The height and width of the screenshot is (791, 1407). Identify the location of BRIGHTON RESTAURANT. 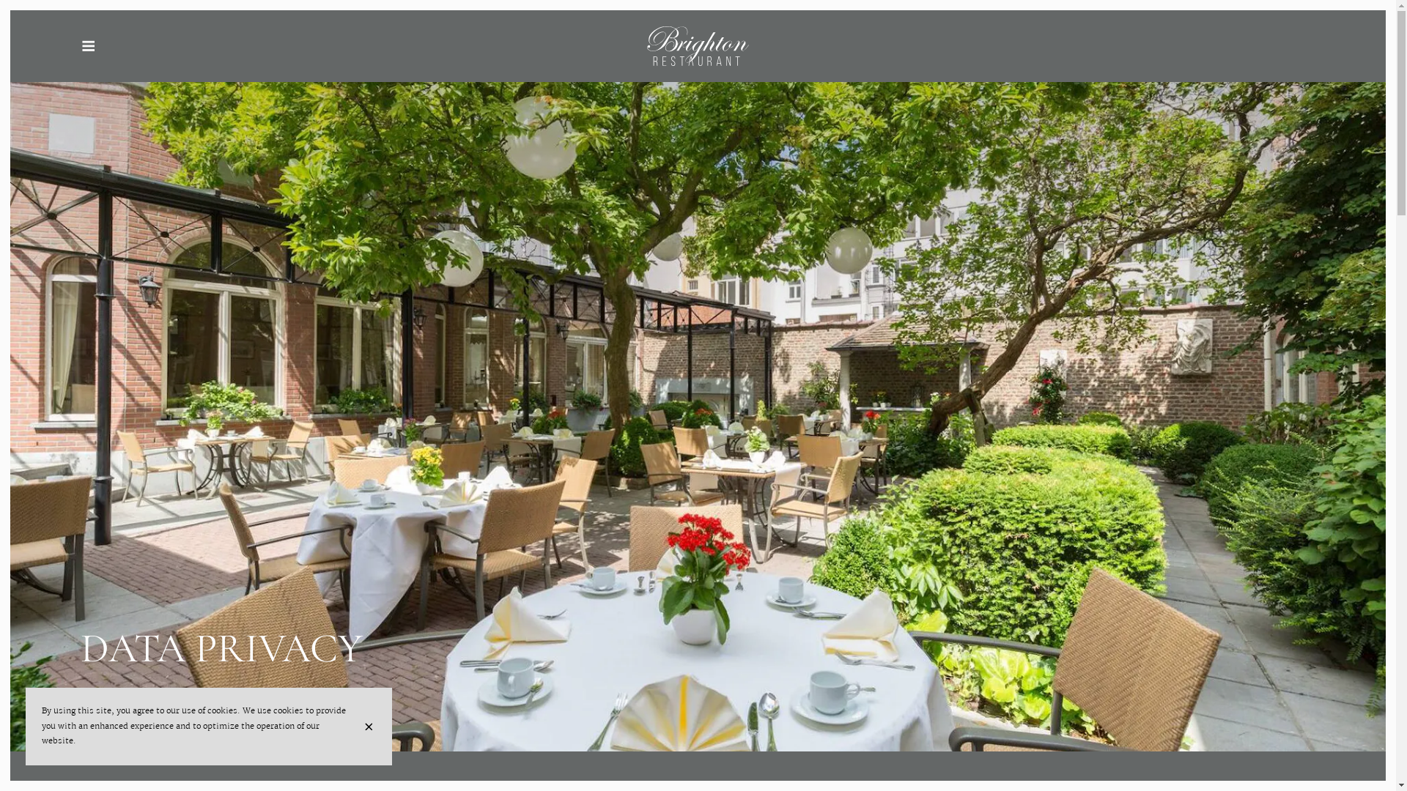
(698, 46).